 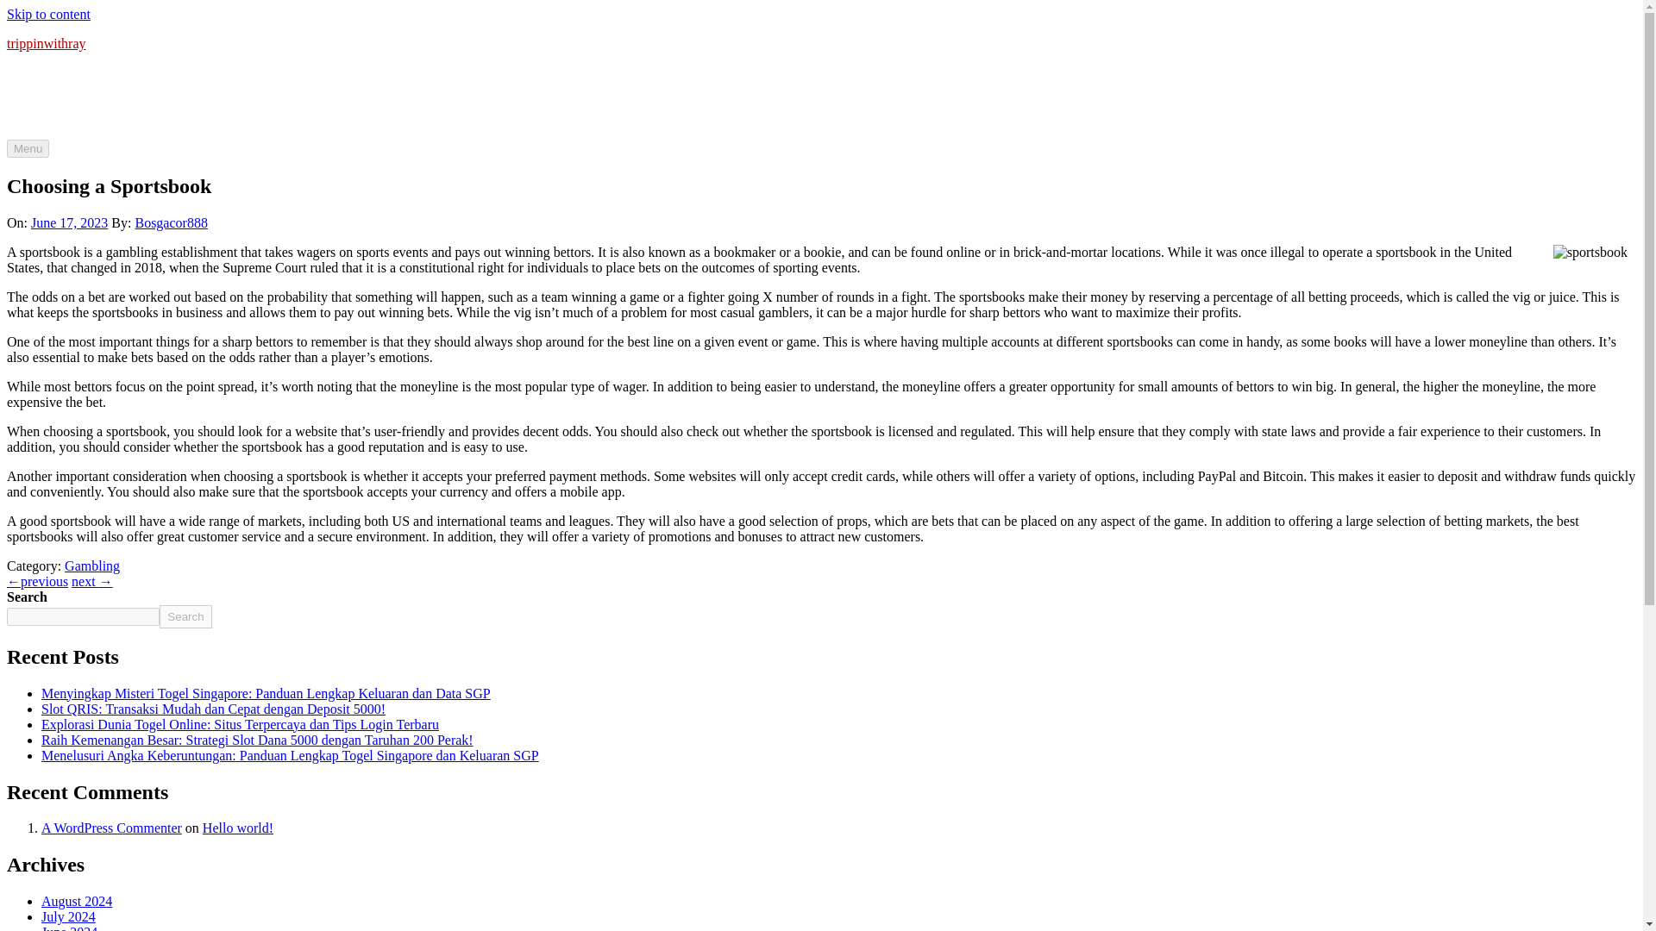 What do you see at coordinates (77, 901) in the screenshot?
I see `August 2024` at bounding box center [77, 901].